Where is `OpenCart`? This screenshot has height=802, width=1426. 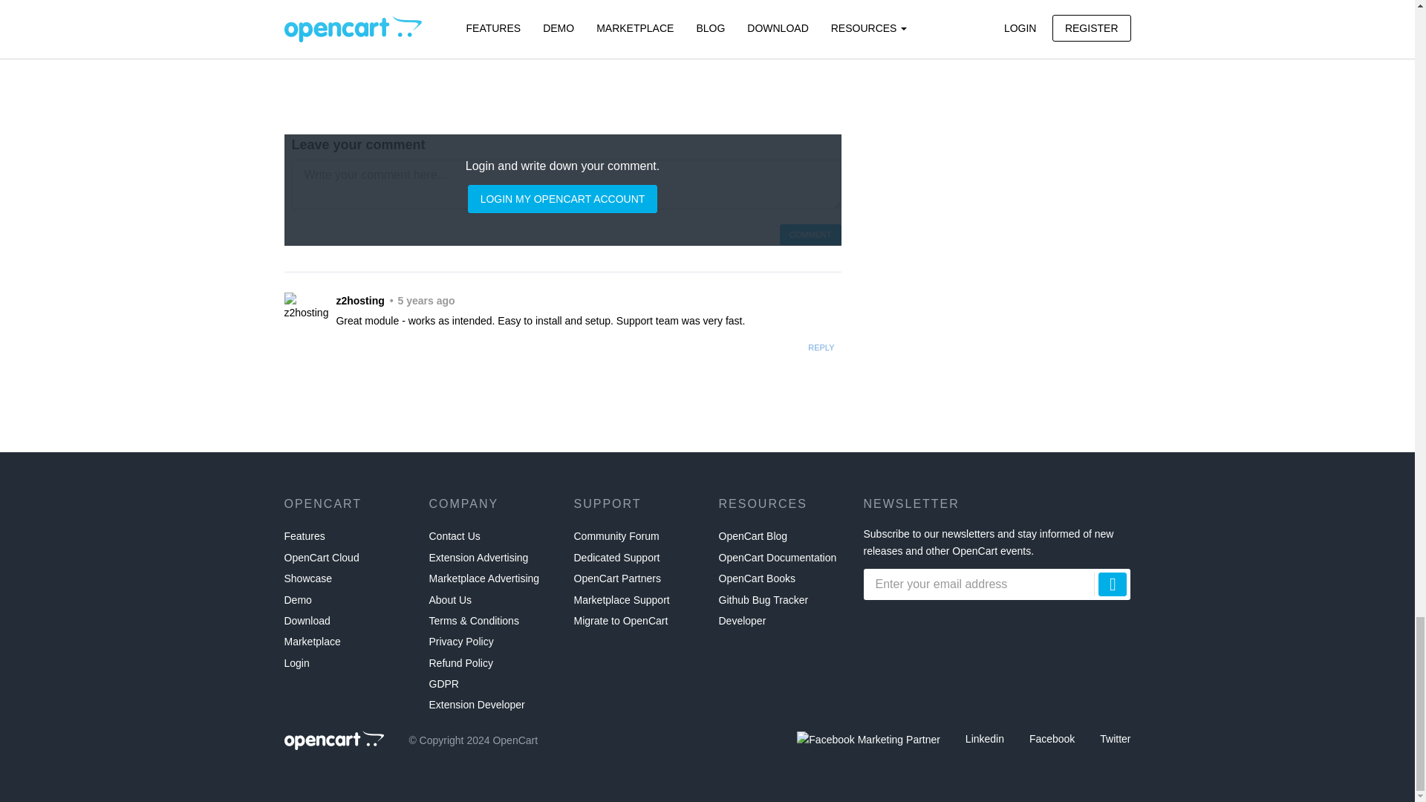
OpenCart is located at coordinates (333, 740).